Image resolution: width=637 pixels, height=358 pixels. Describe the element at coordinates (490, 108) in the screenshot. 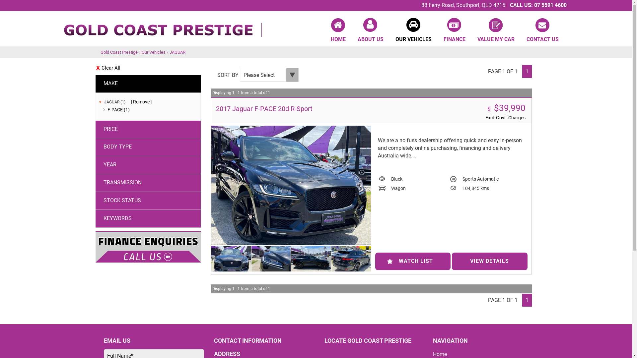

I see `$` at that location.